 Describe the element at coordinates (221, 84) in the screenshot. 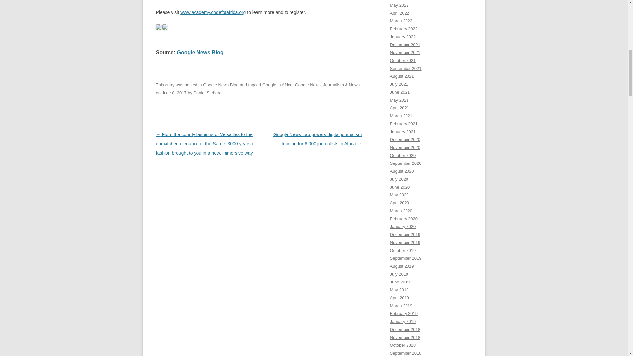

I see `Google News Blog` at that location.